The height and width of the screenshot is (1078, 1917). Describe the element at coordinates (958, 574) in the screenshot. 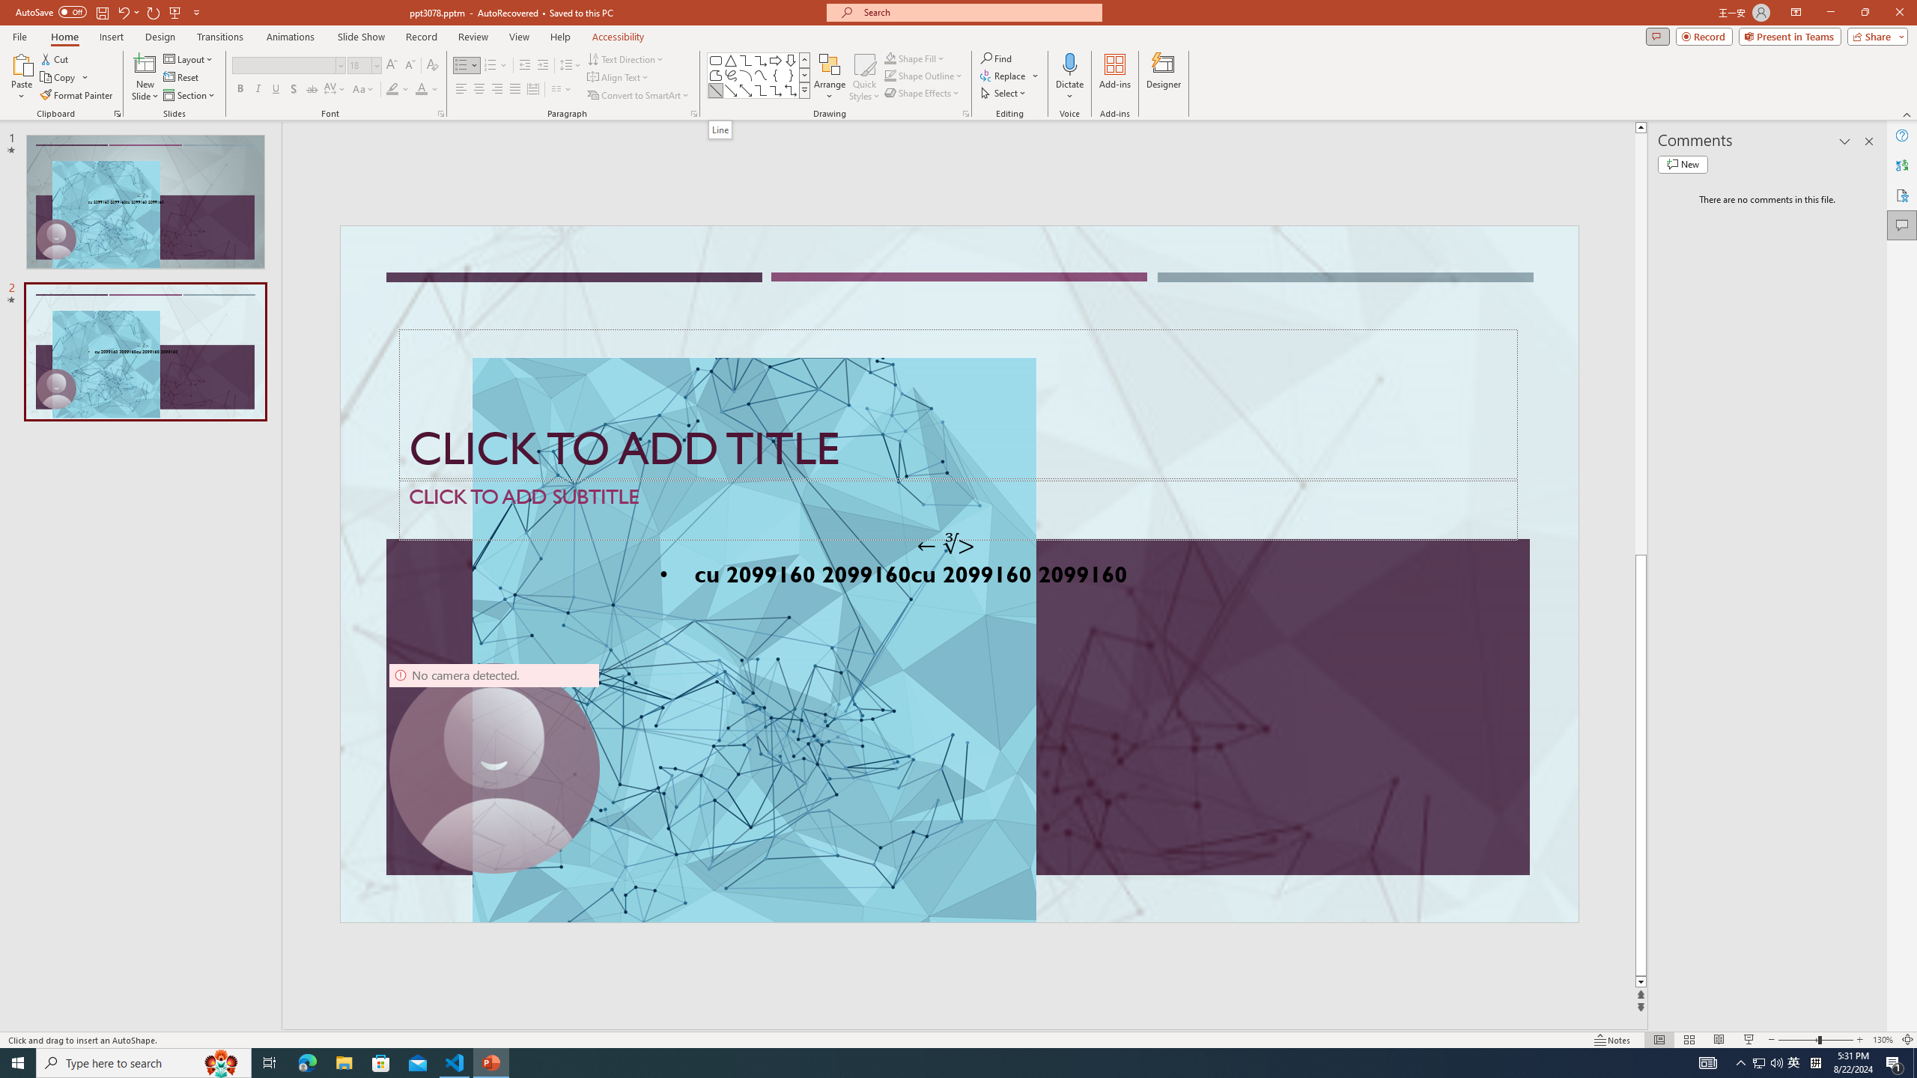

I see `An abstract genetic concept` at that location.